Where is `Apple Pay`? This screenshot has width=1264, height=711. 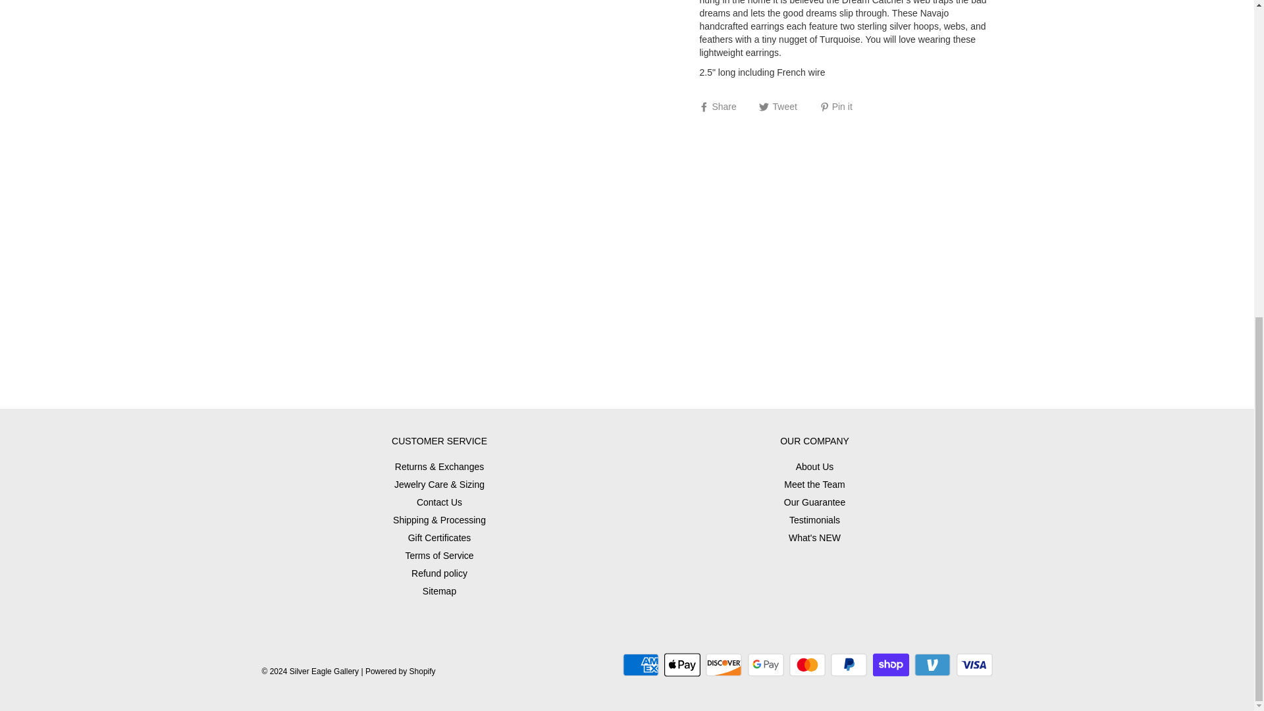
Apple Pay is located at coordinates (682, 665).